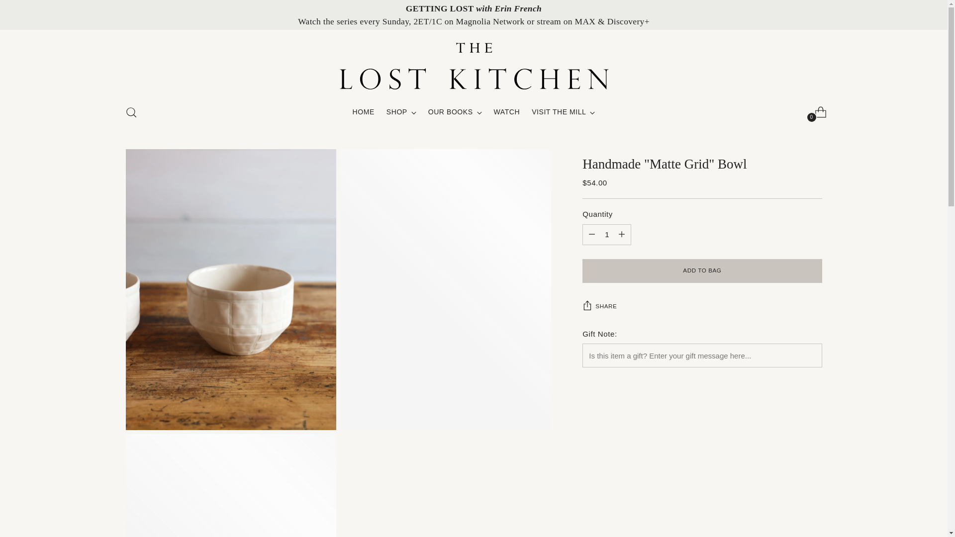 The image size is (955, 537). Describe the element at coordinates (817, 112) in the screenshot. I see `0` at that location.